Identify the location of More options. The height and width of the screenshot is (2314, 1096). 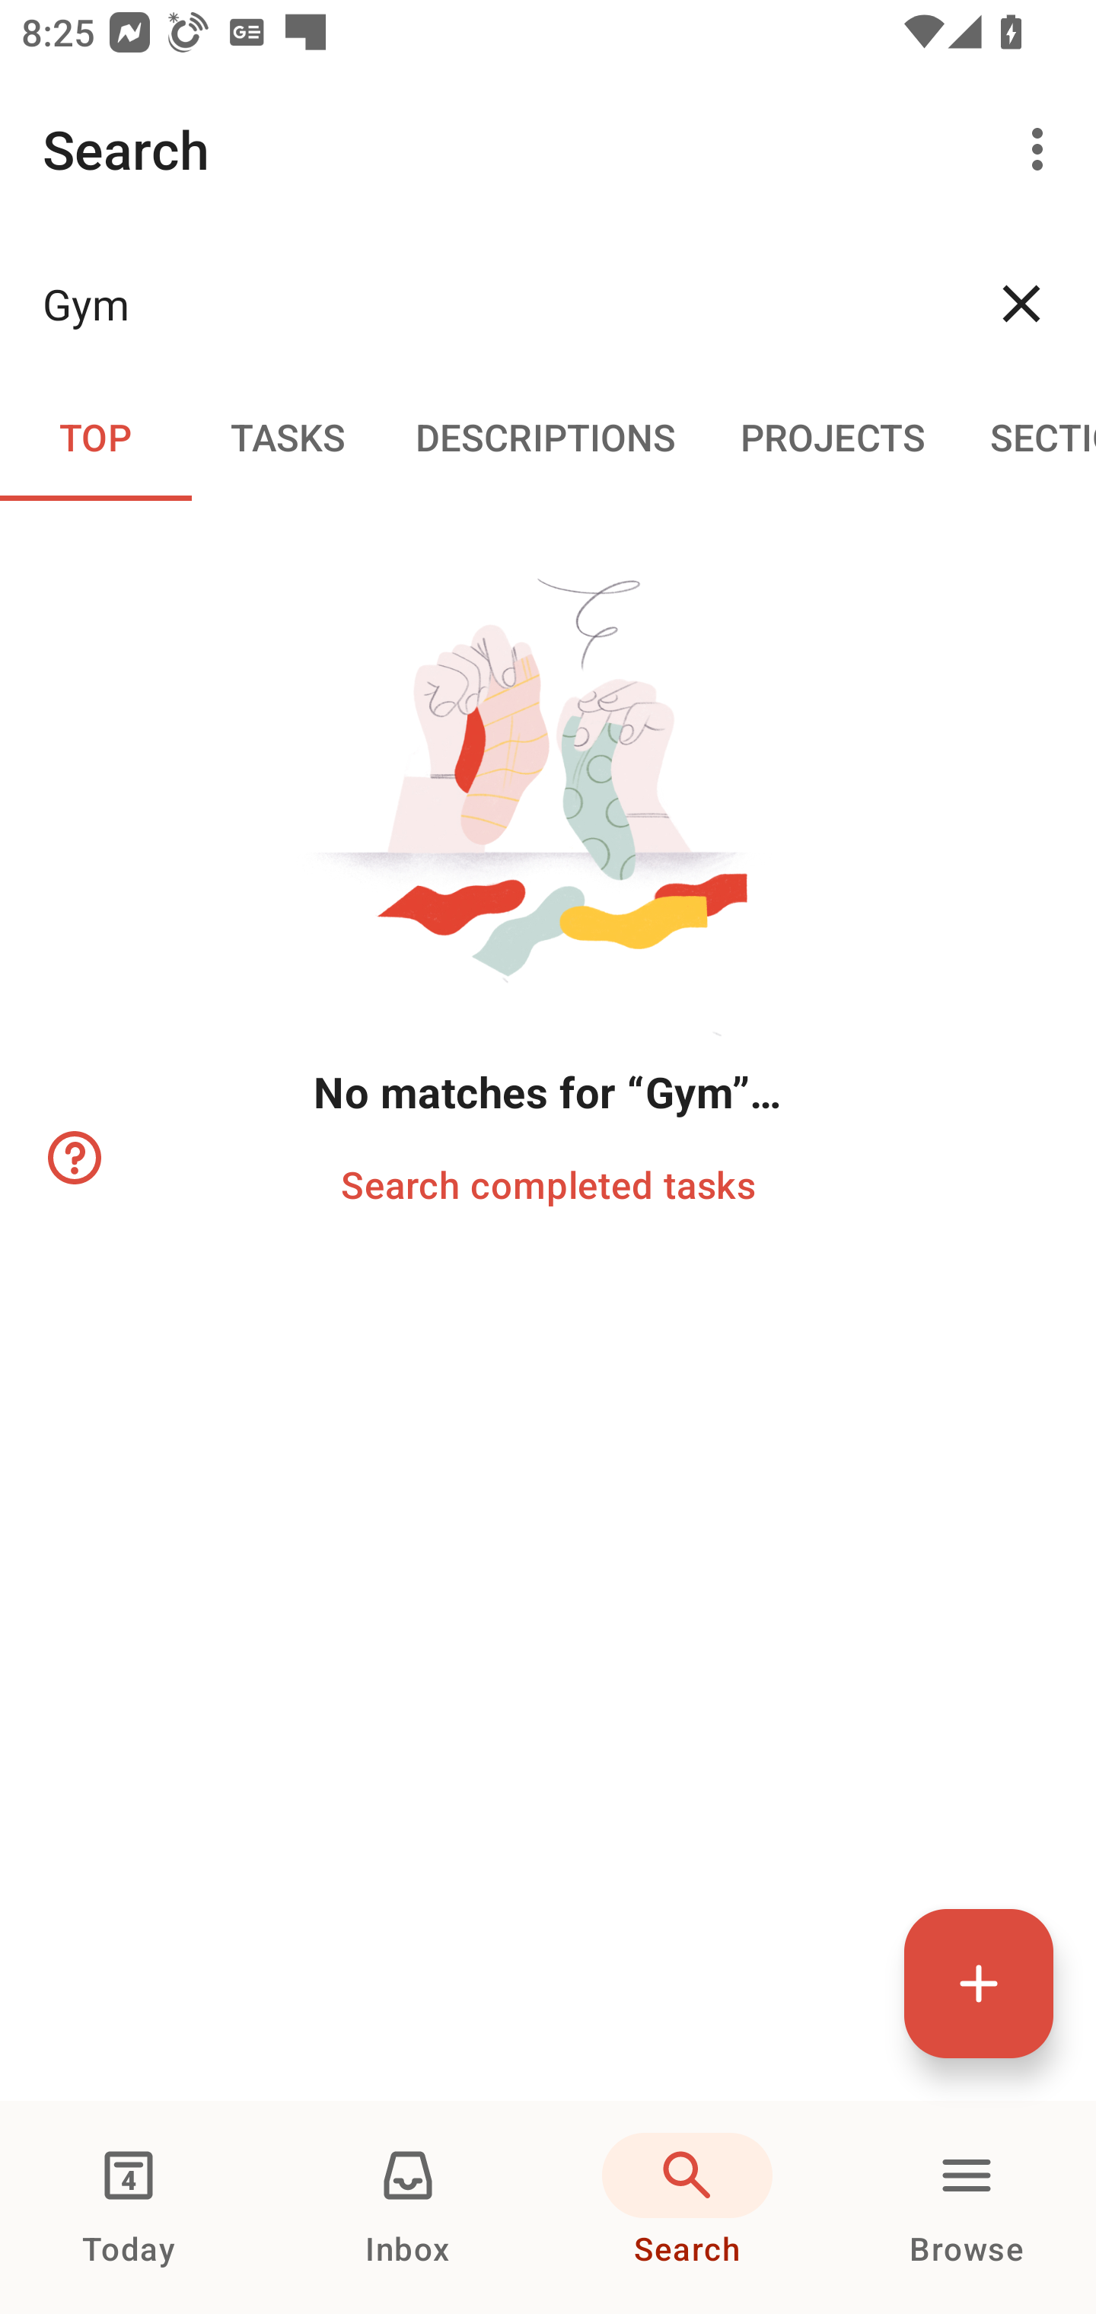
(1043, 149).